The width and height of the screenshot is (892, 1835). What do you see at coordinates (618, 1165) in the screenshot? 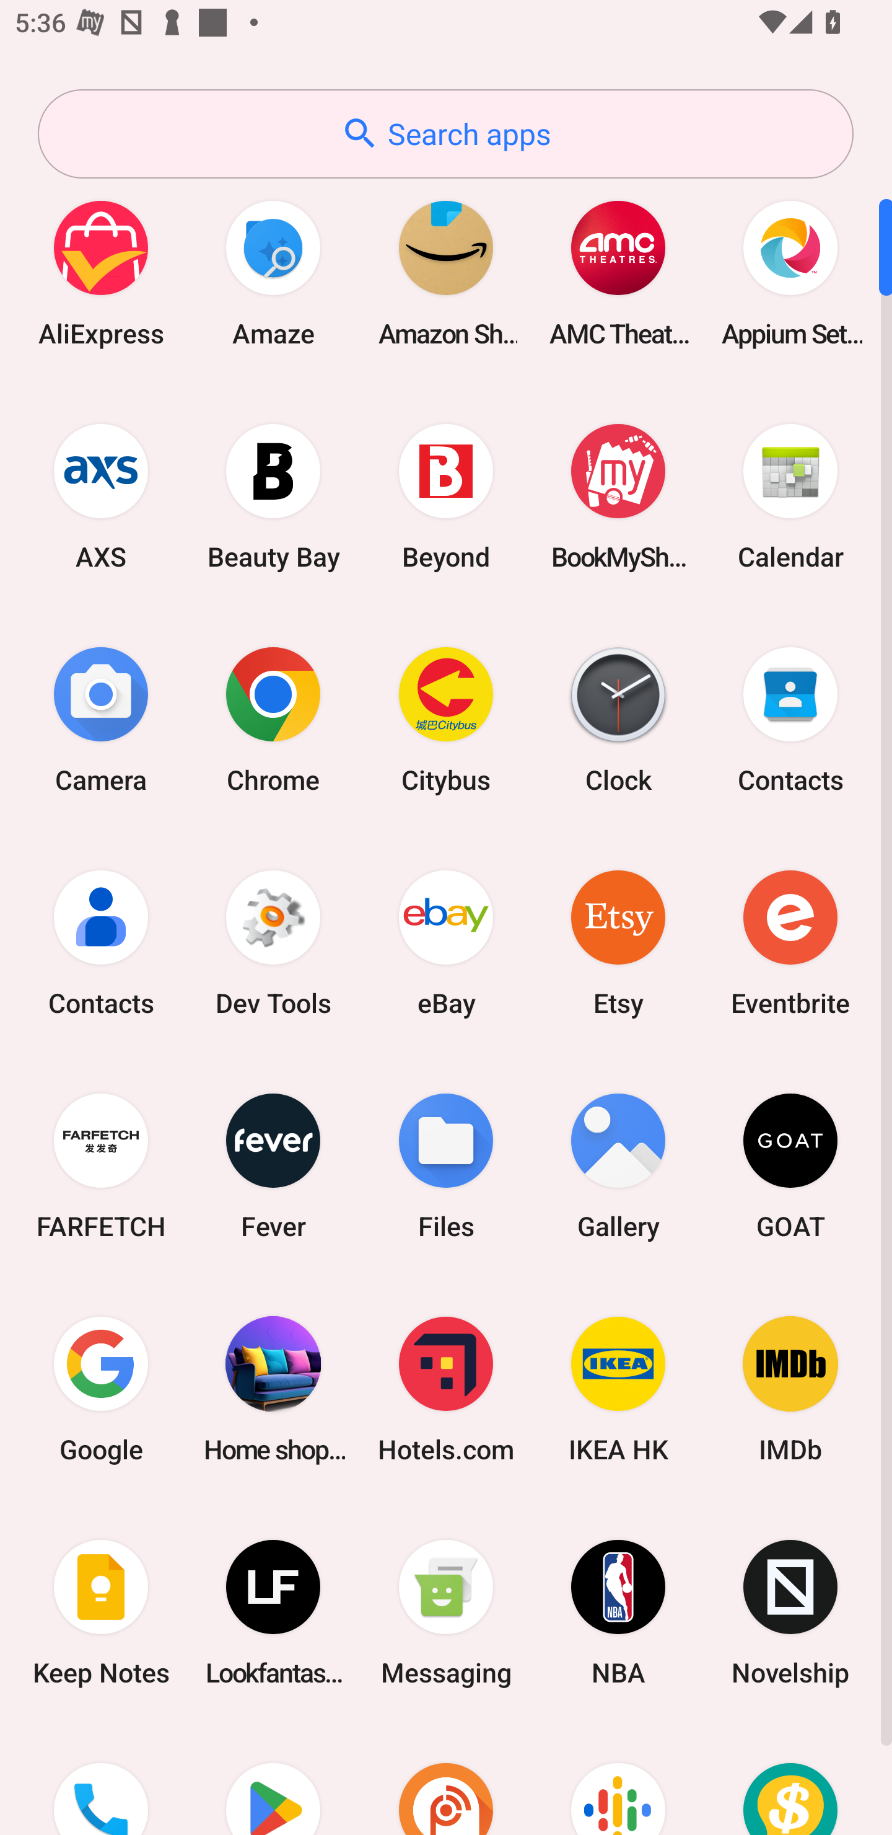
I see `Gallery` at bounding box center [618, 1165].